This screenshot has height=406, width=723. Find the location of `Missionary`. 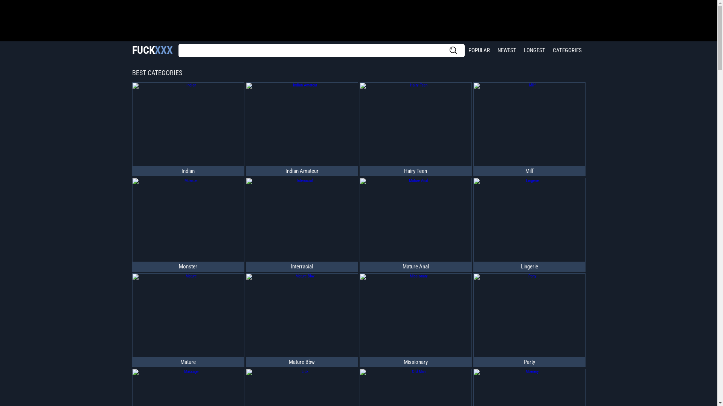

Missionary is located at coordinates (416, 362).